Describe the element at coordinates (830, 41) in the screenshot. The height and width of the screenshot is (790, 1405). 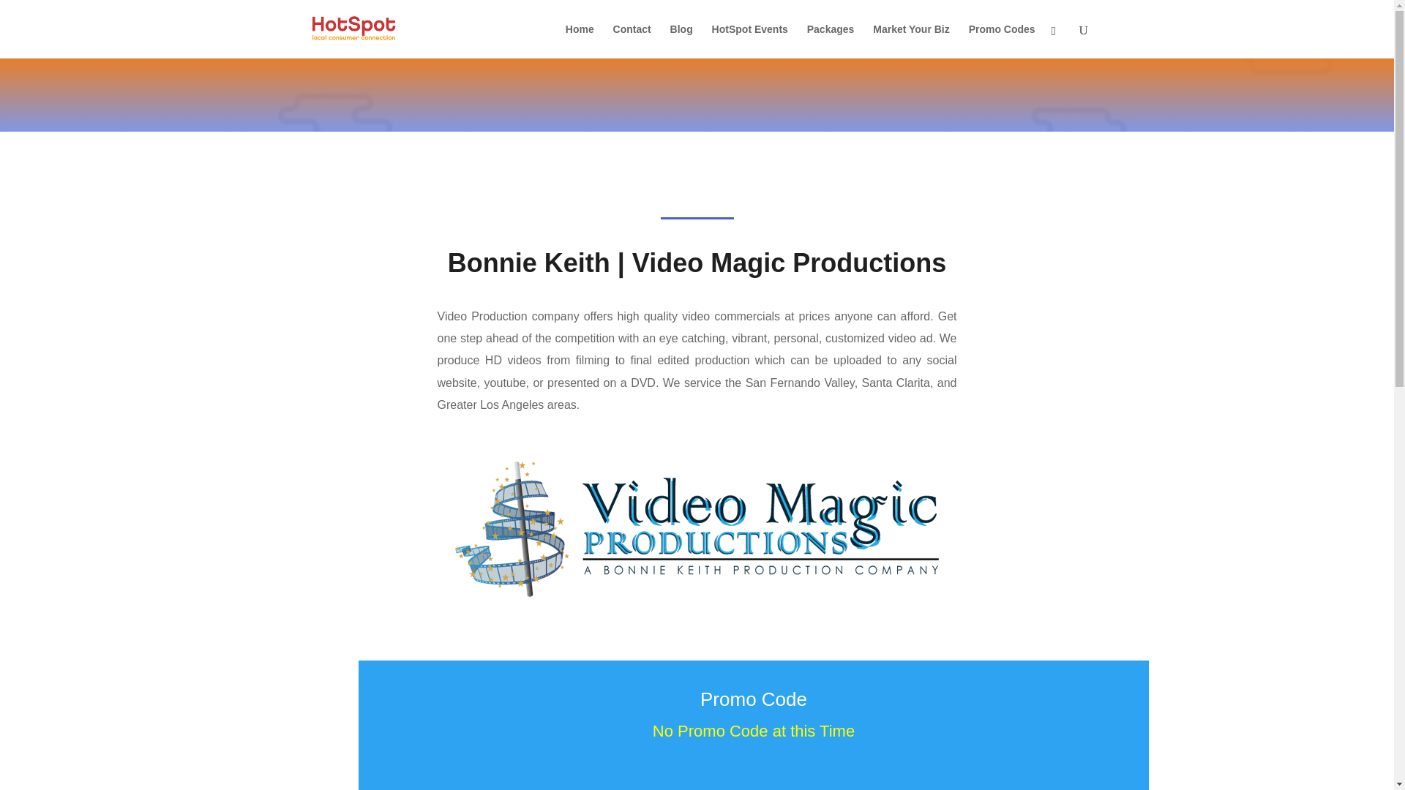
I see `Packages` at that location.